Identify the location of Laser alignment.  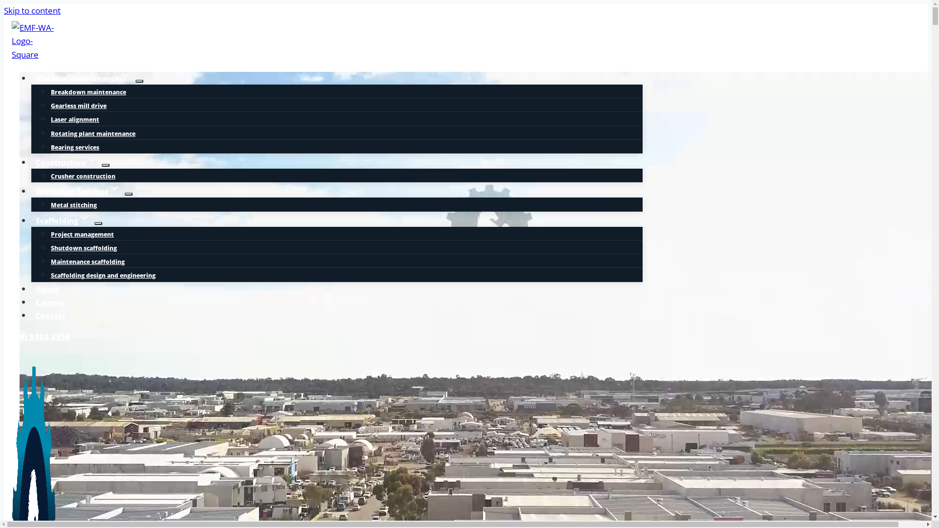
(75, 119).